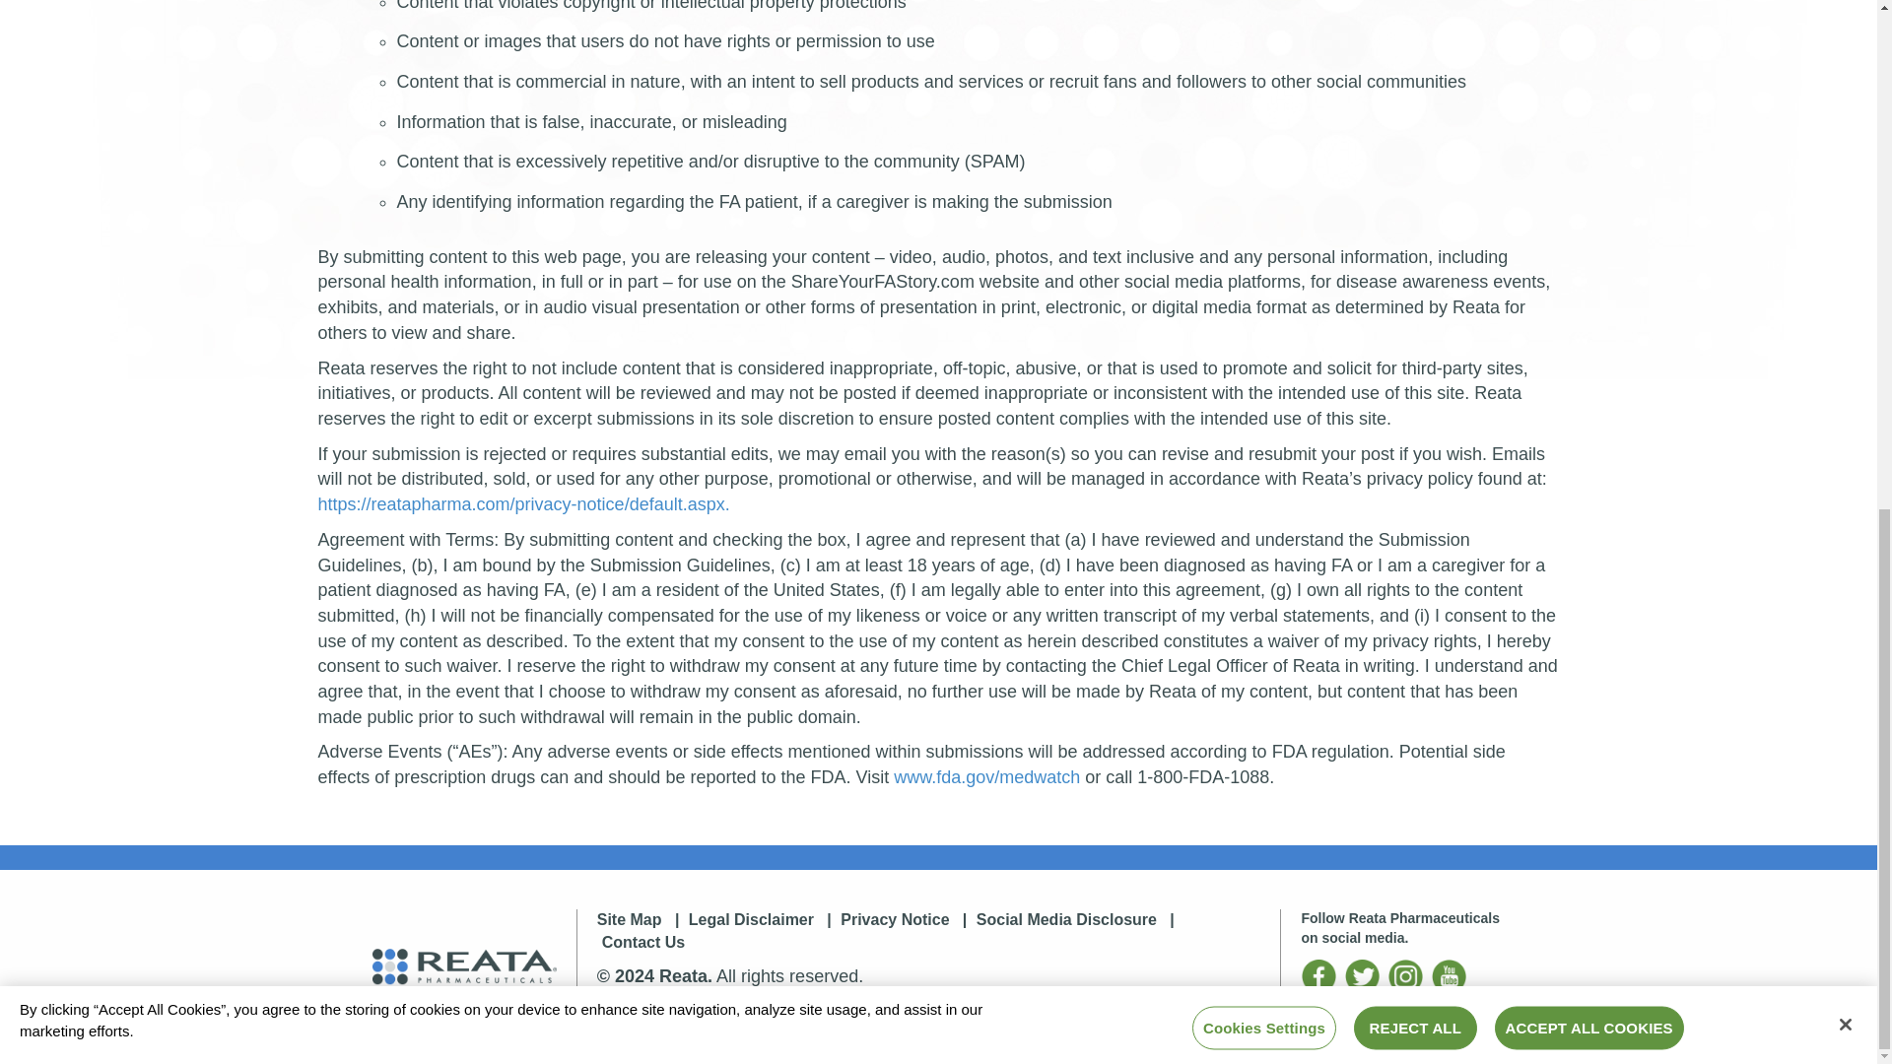  Describe the element at coordinates (751, 918) in the screenshot. I see `Legal Disclaimer` at that location.